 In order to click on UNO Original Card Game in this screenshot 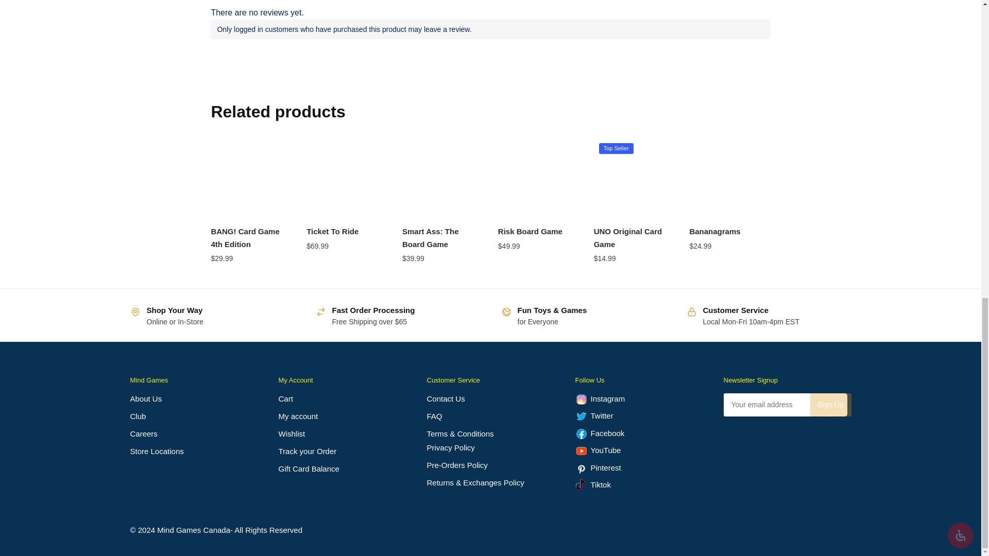, I will do `click(634, 178)`.